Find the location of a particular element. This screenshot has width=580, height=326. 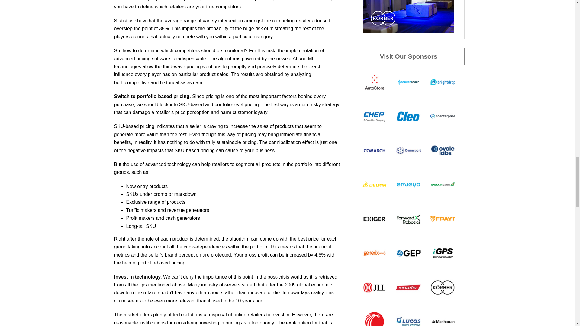

Brightdrop is located at coordinates (442, 81).